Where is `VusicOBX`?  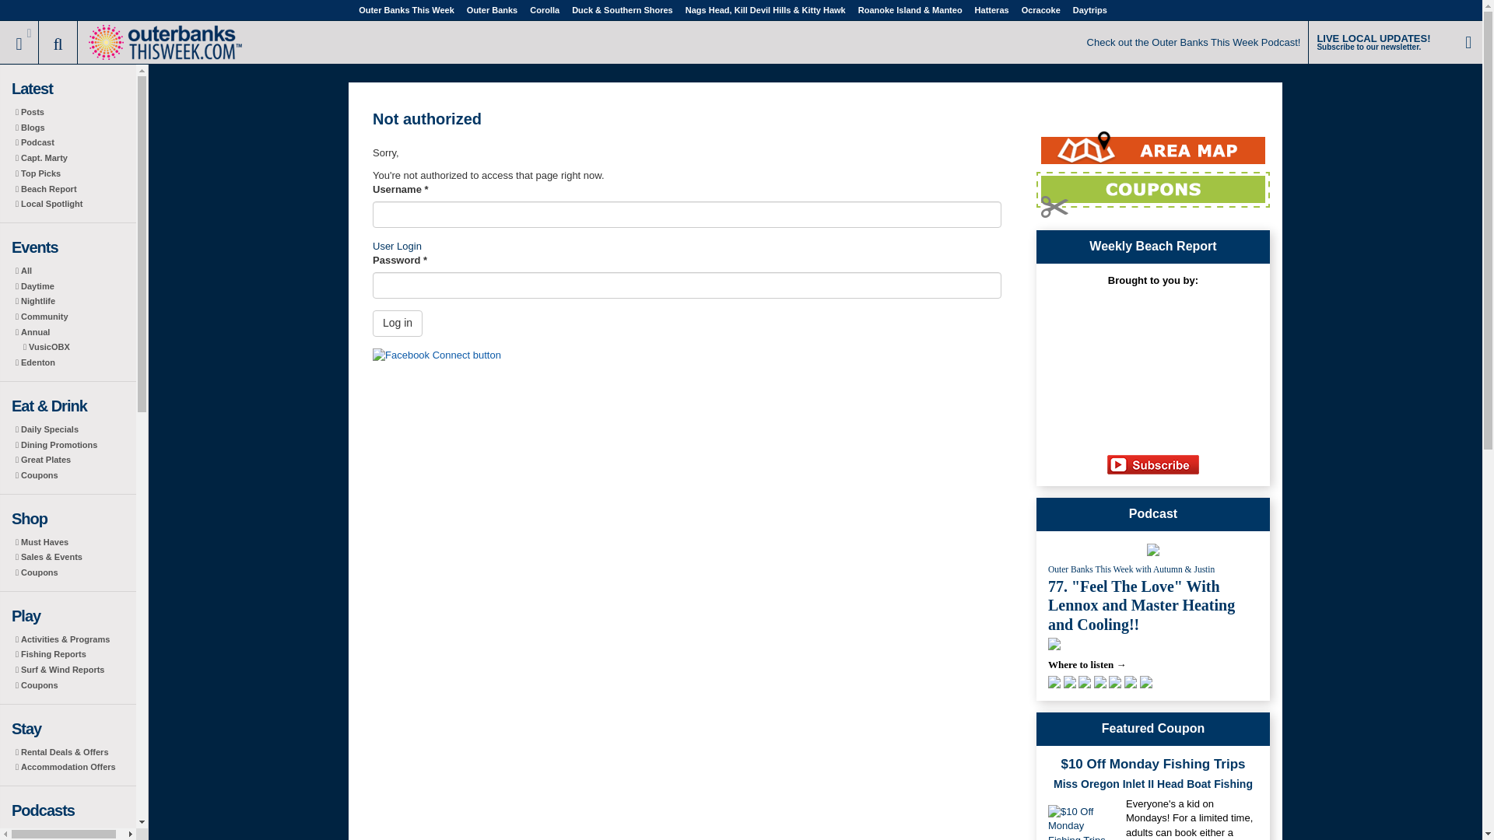 VusicOBX is located at coordinates (74, 347).